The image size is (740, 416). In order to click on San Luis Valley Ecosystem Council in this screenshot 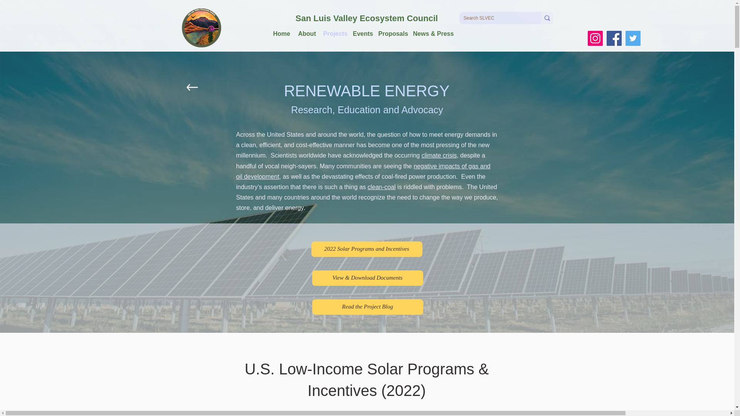, I will do `click(367, 18)`.